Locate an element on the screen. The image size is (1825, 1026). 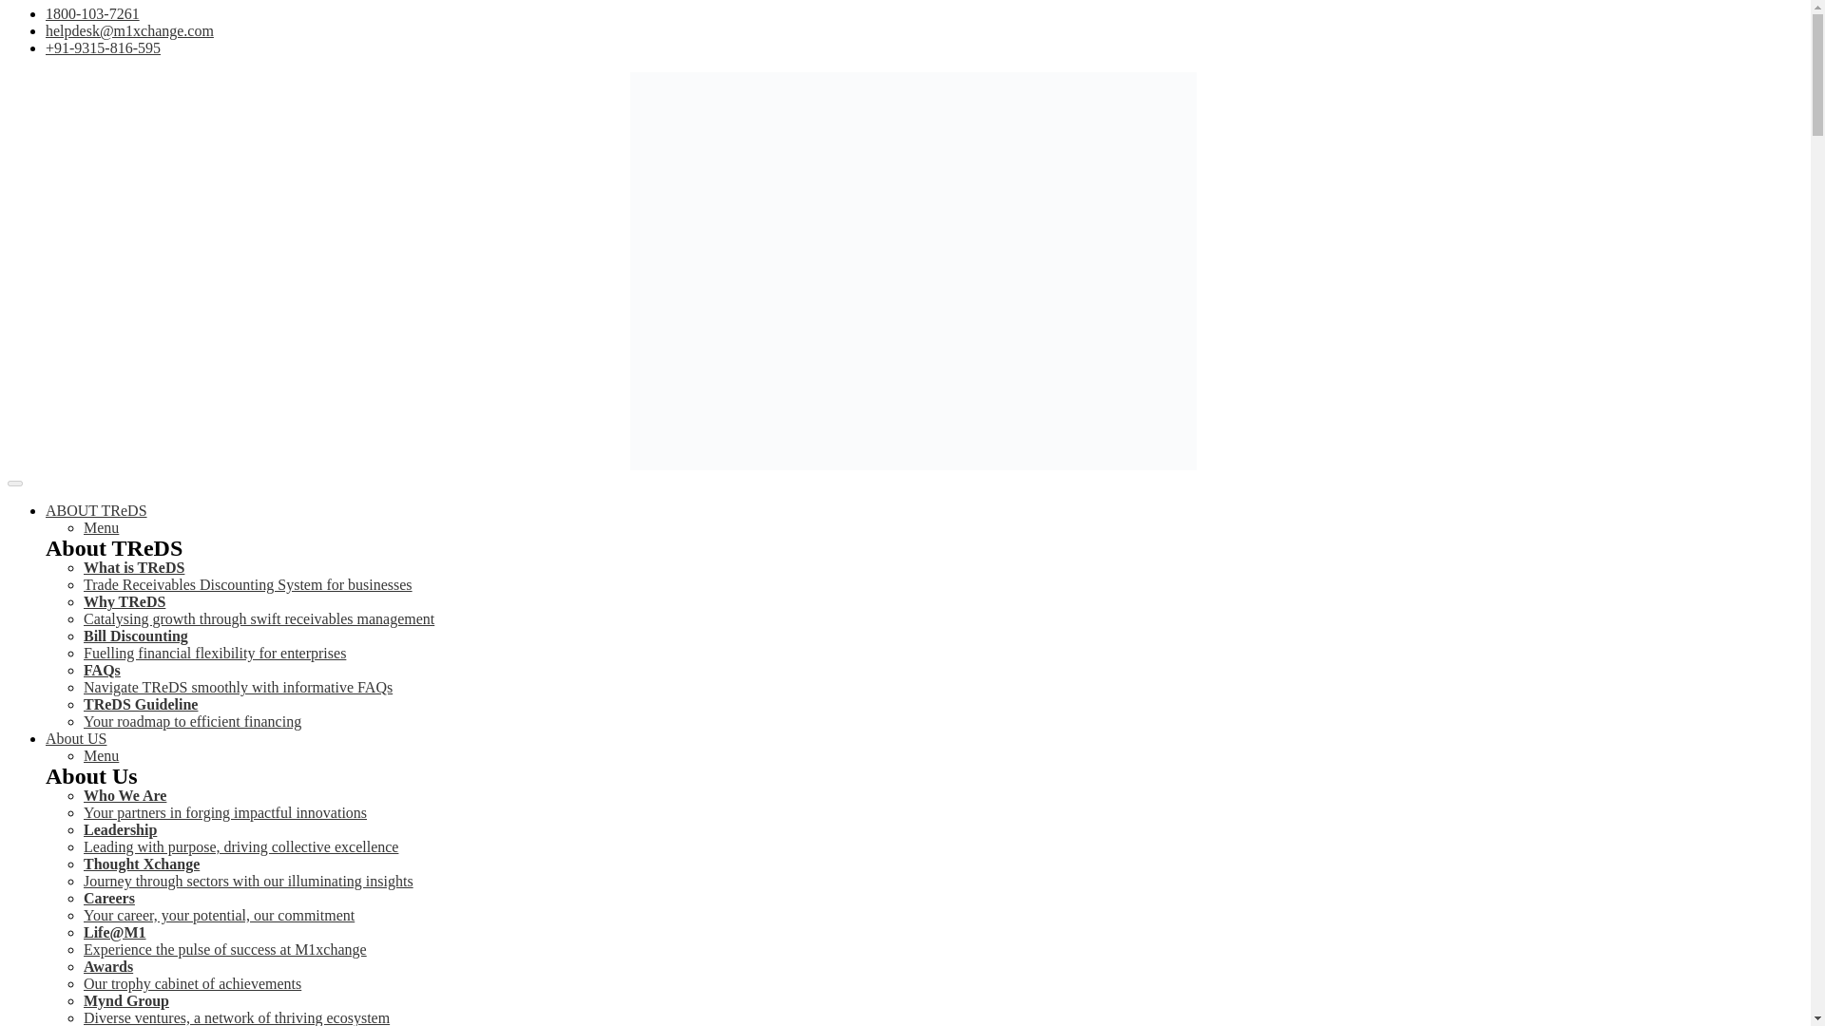
Menu is located at coordinates (101, 755).